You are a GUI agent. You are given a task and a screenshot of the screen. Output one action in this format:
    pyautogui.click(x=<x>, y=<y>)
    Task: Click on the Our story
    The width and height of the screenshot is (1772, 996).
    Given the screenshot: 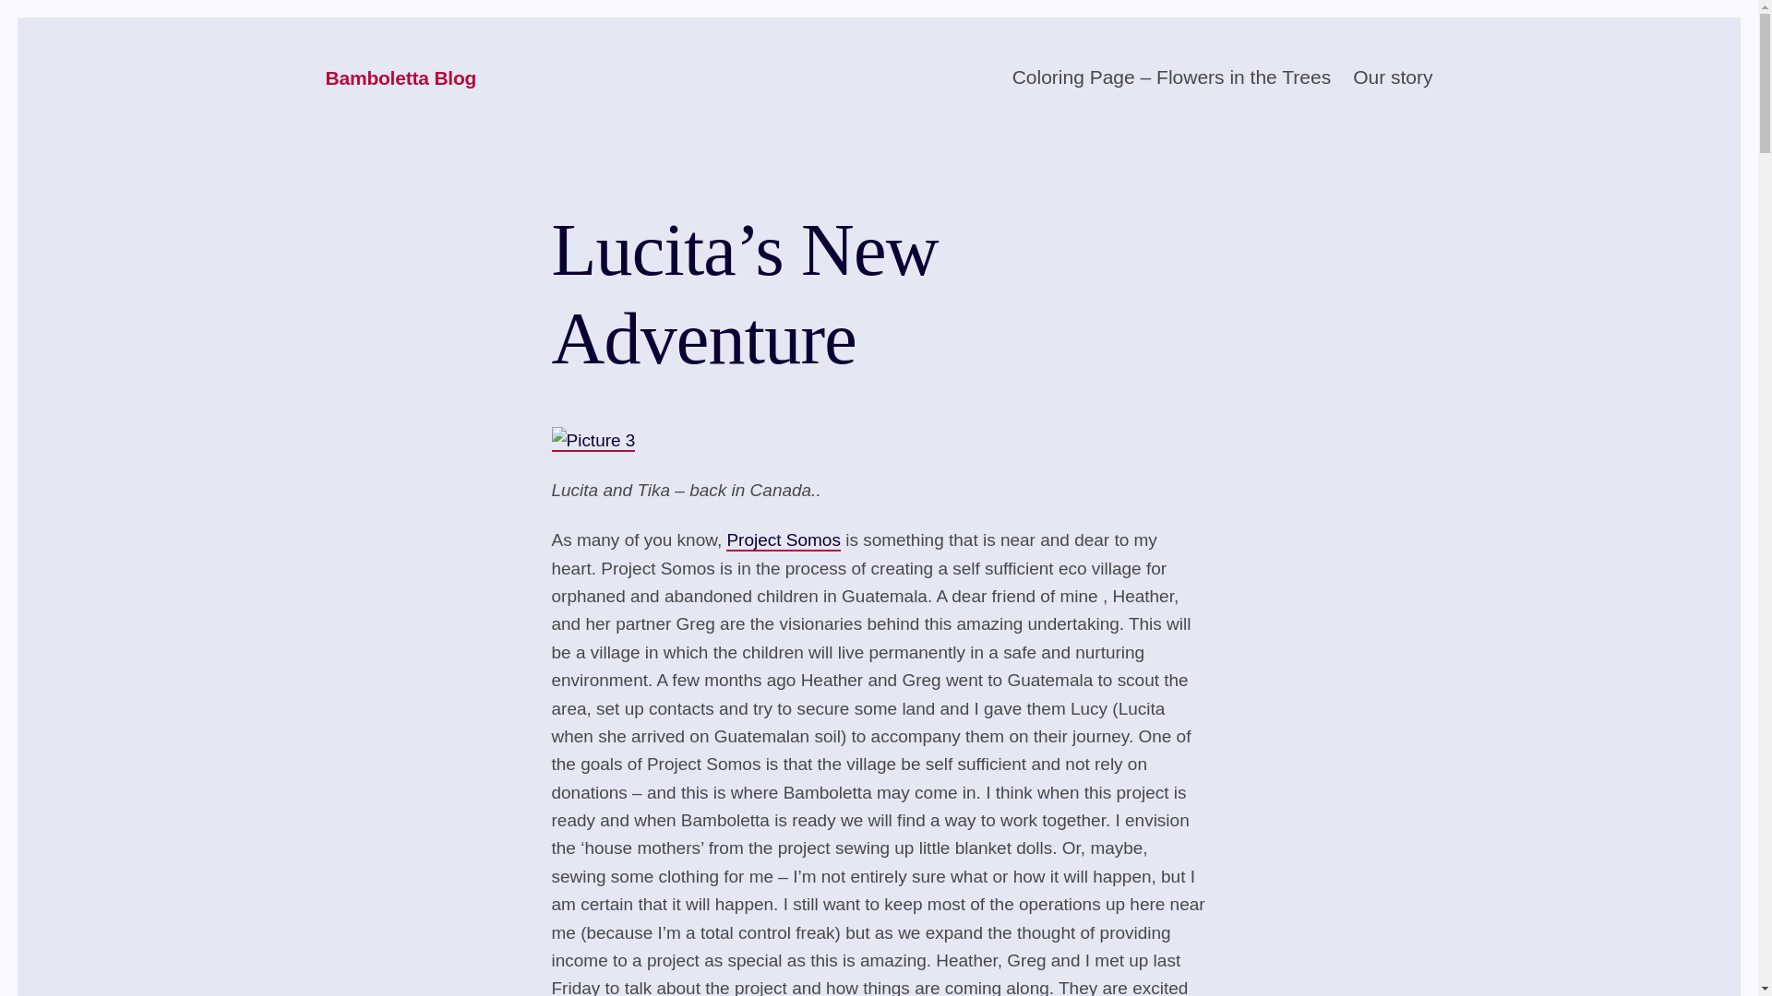 What is the action you would take?
    pyautogui.click(x=1392, y=77)
    